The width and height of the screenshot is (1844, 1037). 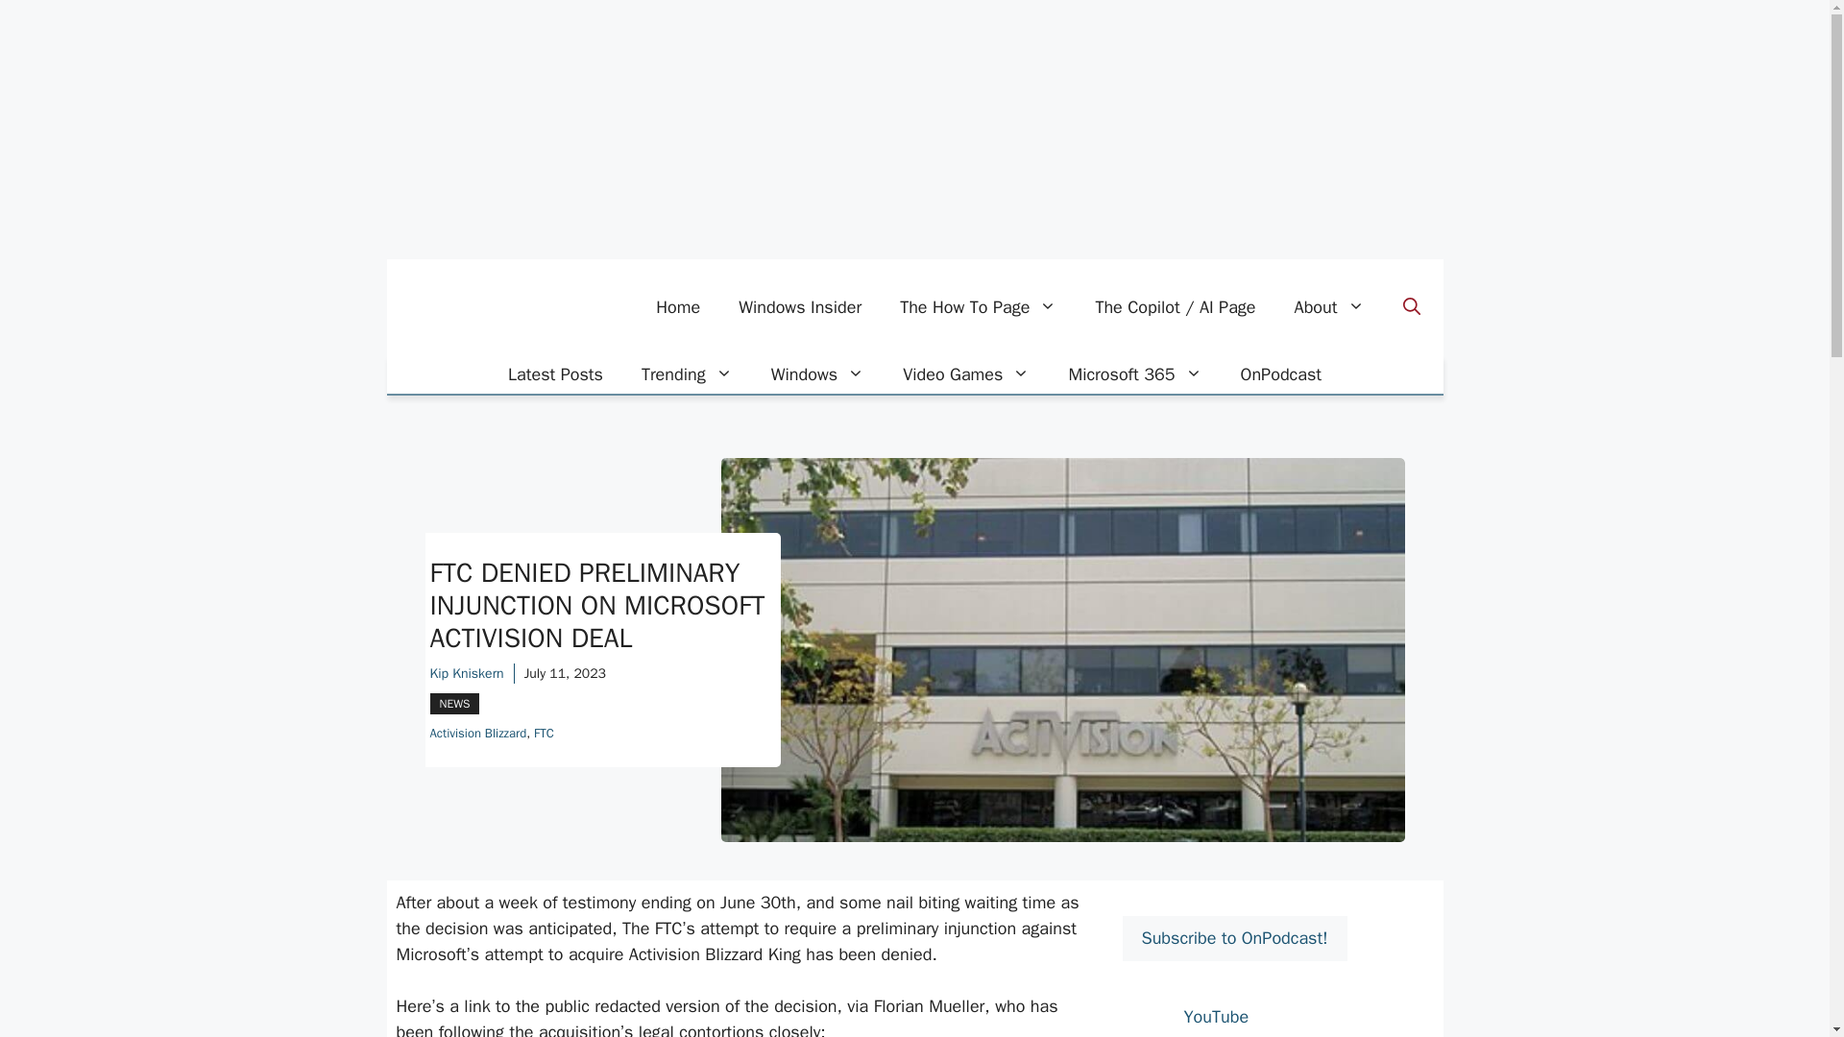 What do you see at coordinates (799, 307) in the screenshot?
I see `Windows Insider` at bounding box center [799, 307].